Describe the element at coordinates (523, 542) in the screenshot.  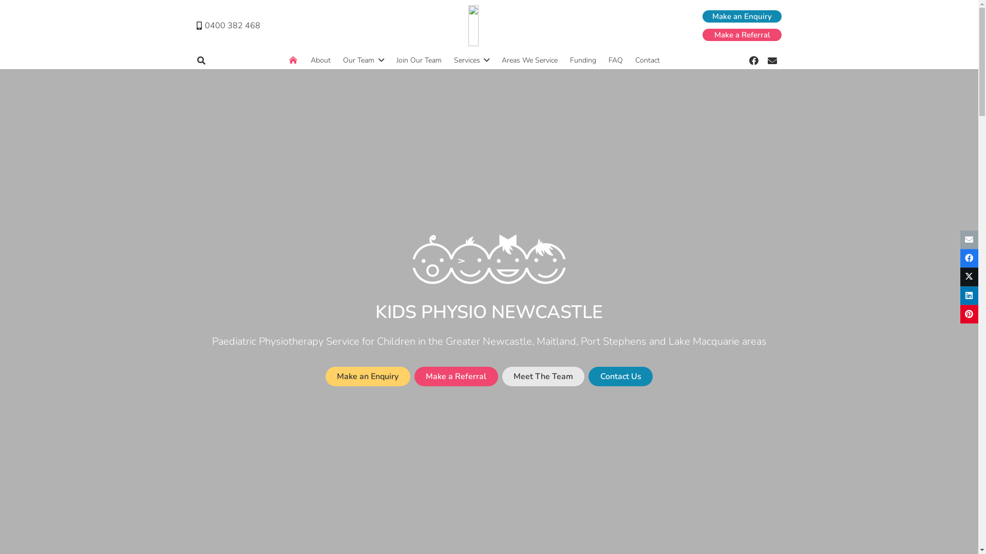
I see `Client handbook, Privacy Policy & Feedback` at that location.